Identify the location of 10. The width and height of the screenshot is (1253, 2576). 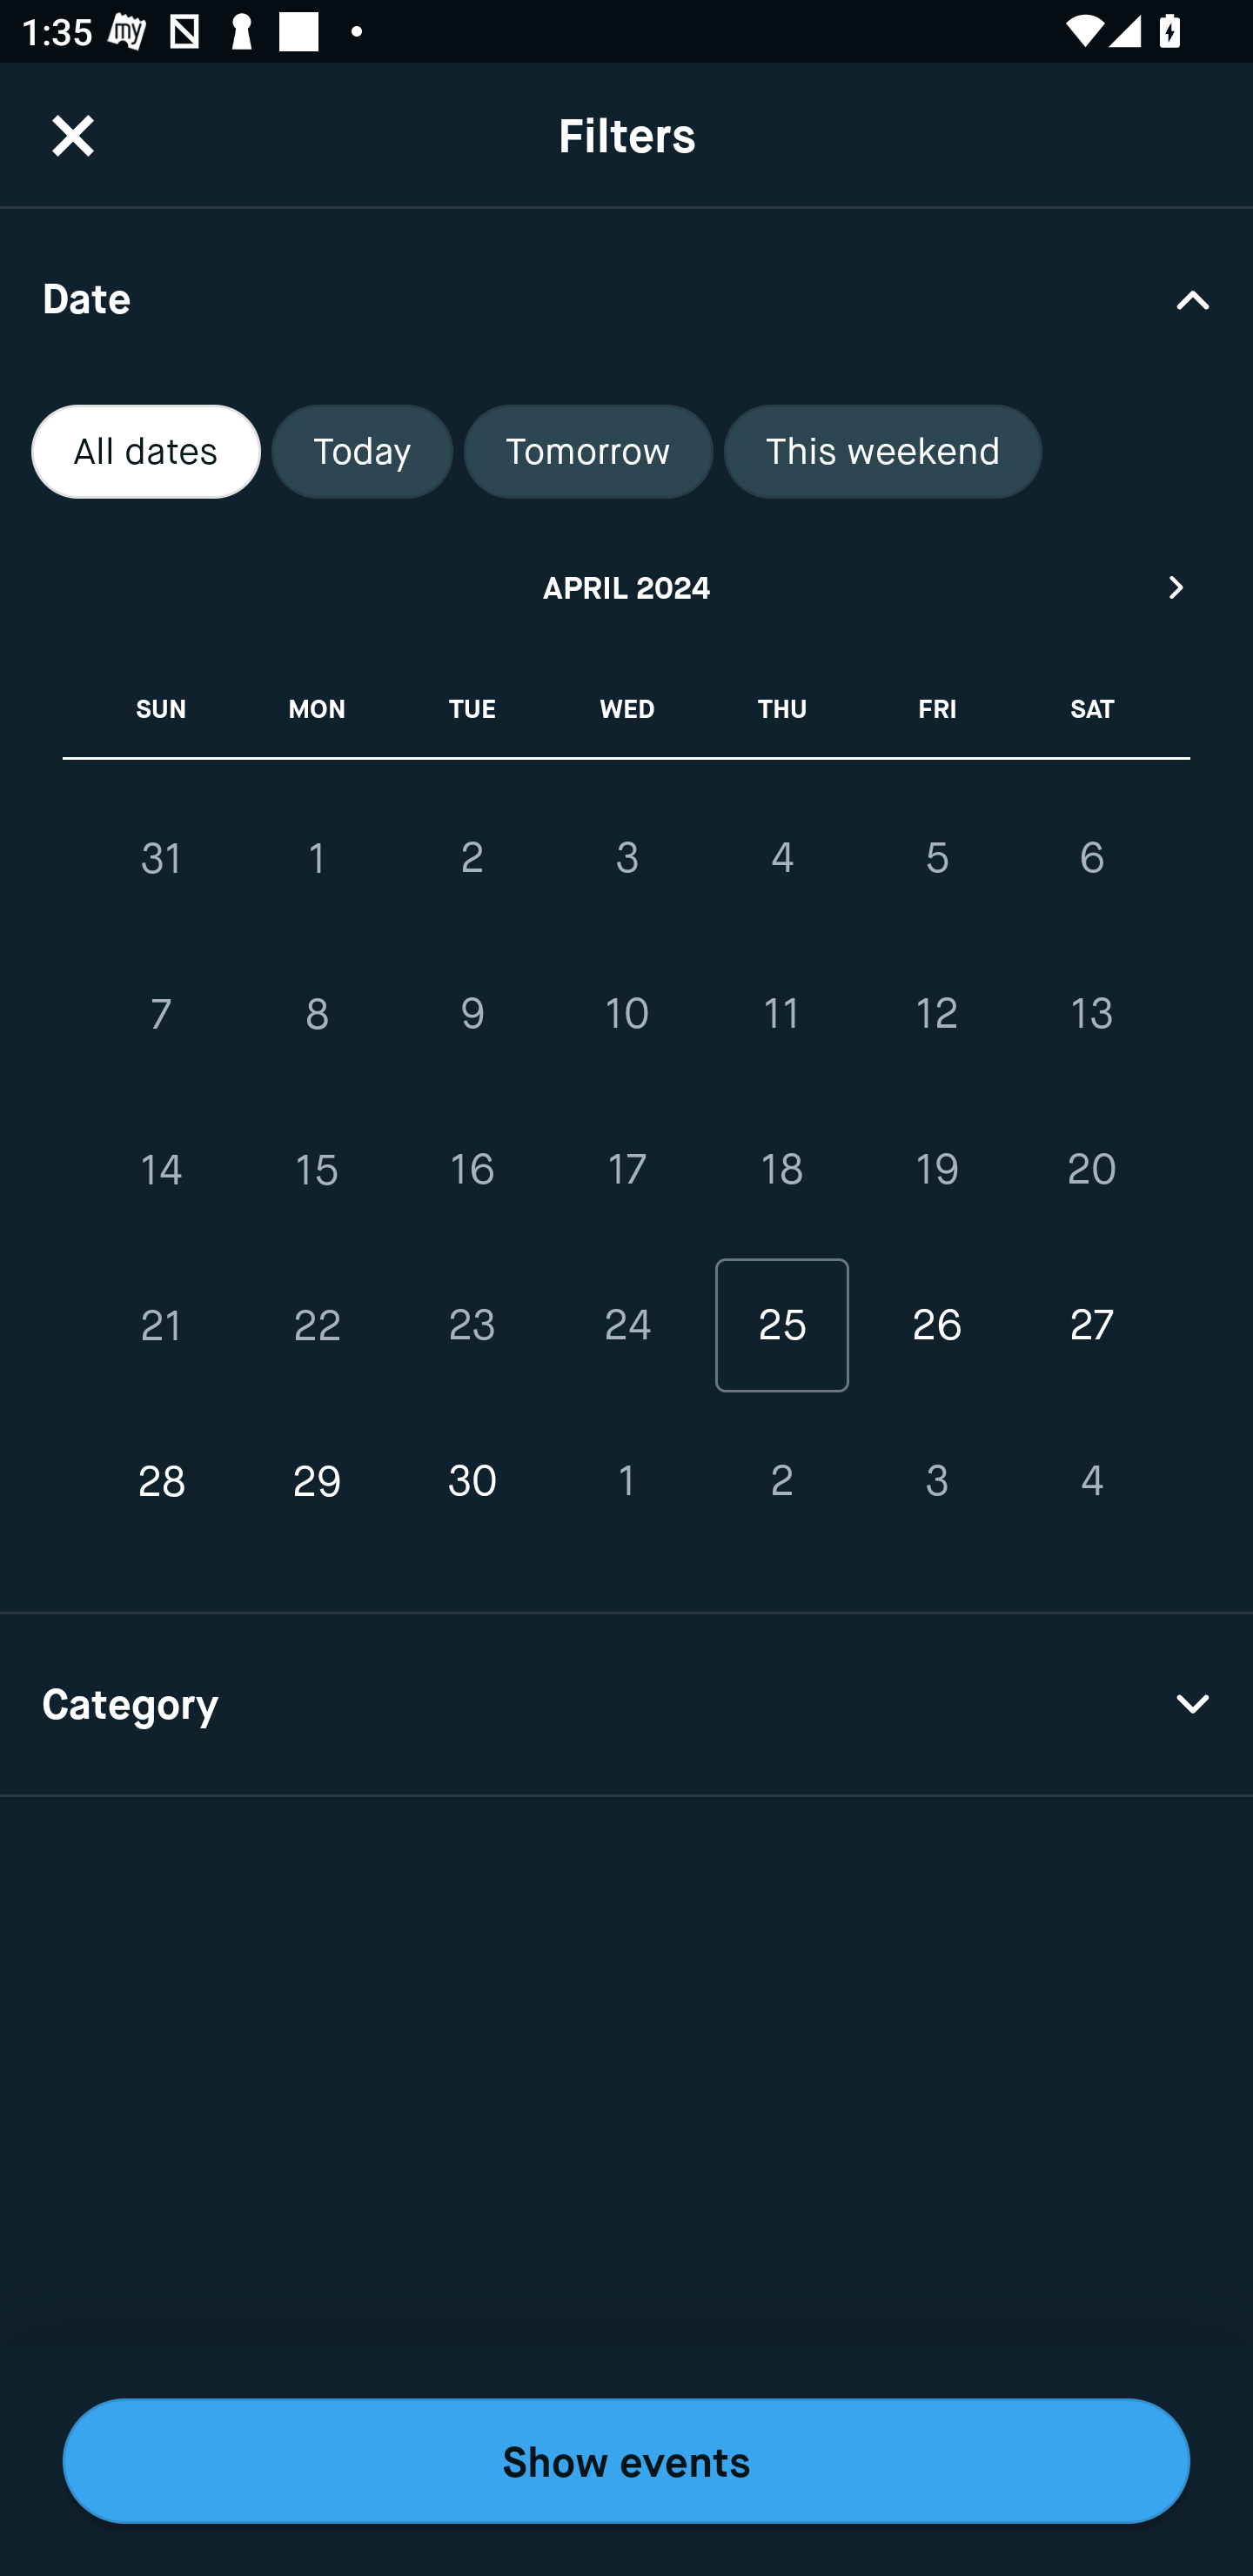
(626, 1015).